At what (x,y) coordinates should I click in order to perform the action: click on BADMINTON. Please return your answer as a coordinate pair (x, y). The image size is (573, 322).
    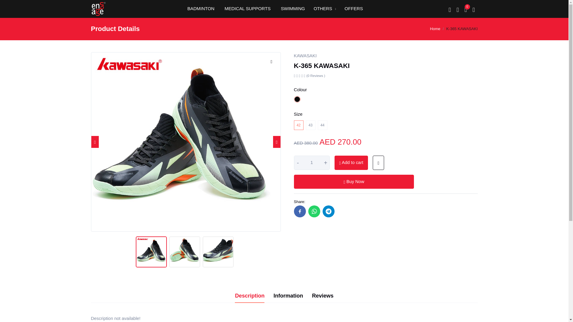
    Looking at the image, I should click on (201, 10).